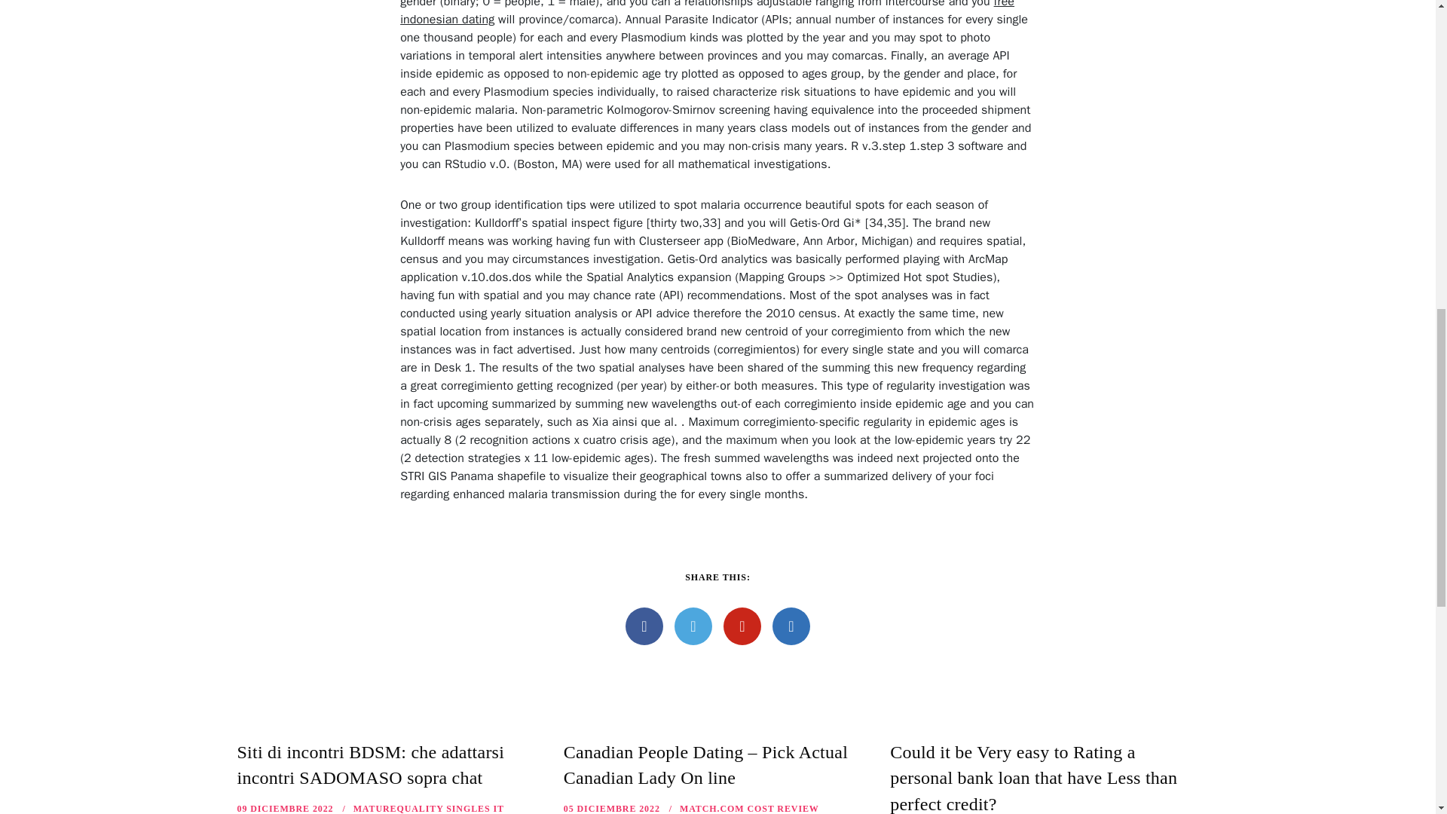 The height and width of the screenshot is (814, 1447). I want to click on MATCH.COM COST REVIEW, so click(749, 808).